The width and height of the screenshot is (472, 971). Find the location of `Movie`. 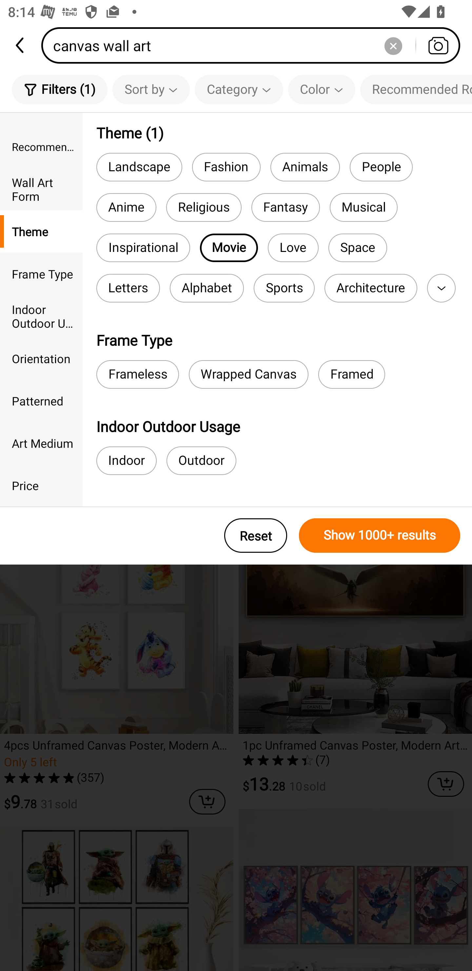

Movie is located at coordinates (229, 248).